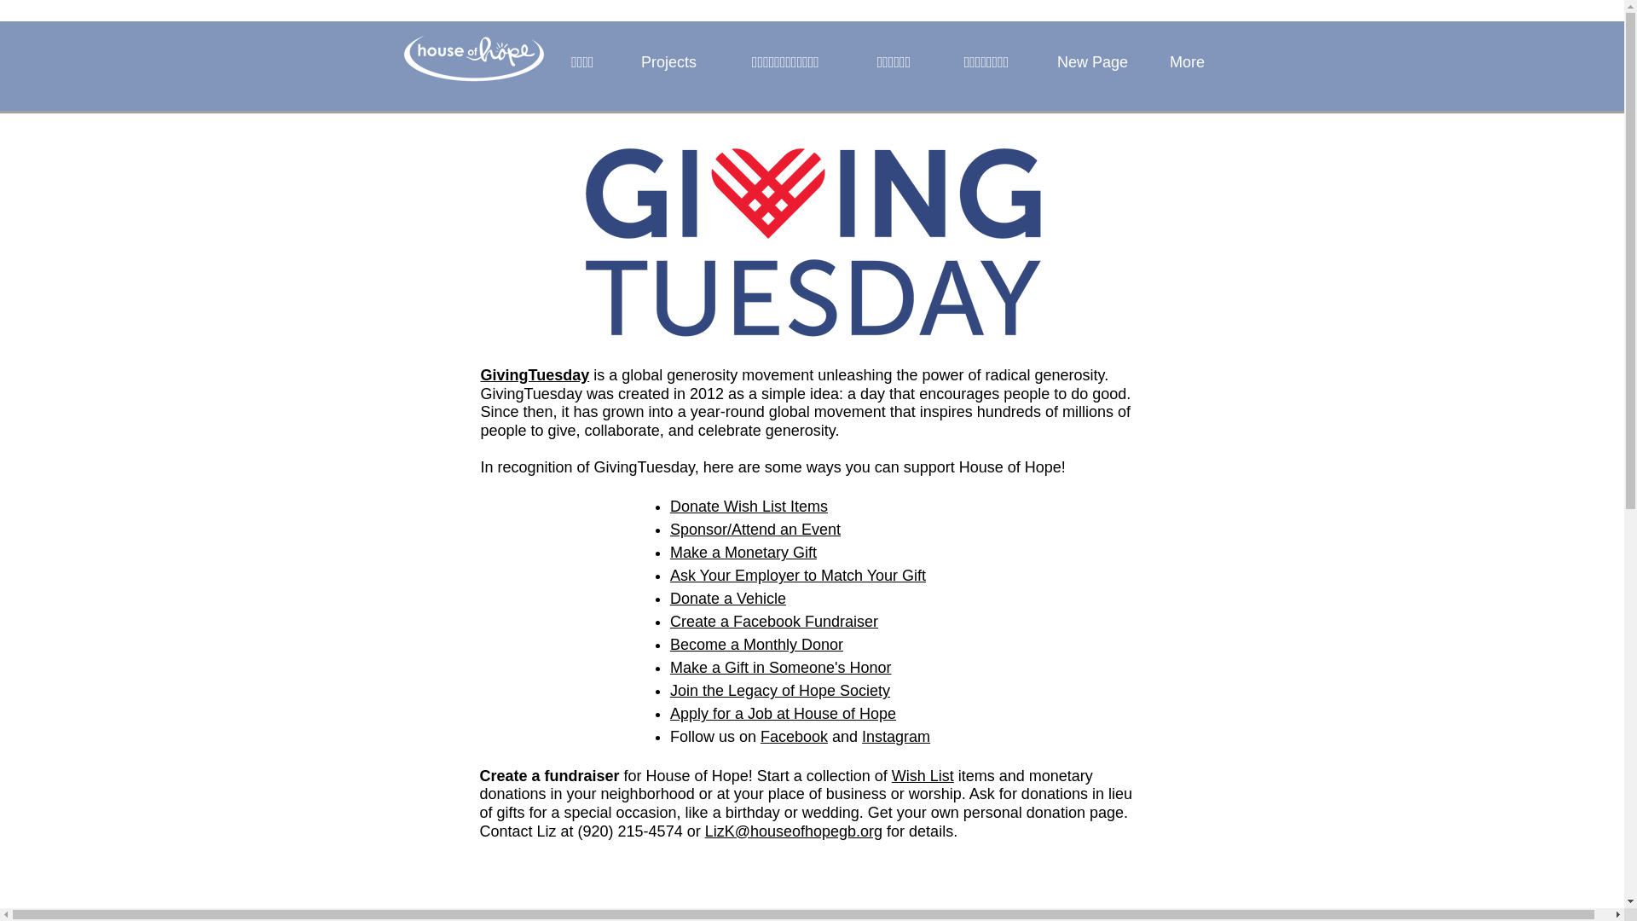 The height and width of the screenshot is (921, 1637). What do you see at coordinates (749, 507) in the screenshot?
I see `Donate Wish List Items` at bounding box center [749, 507].